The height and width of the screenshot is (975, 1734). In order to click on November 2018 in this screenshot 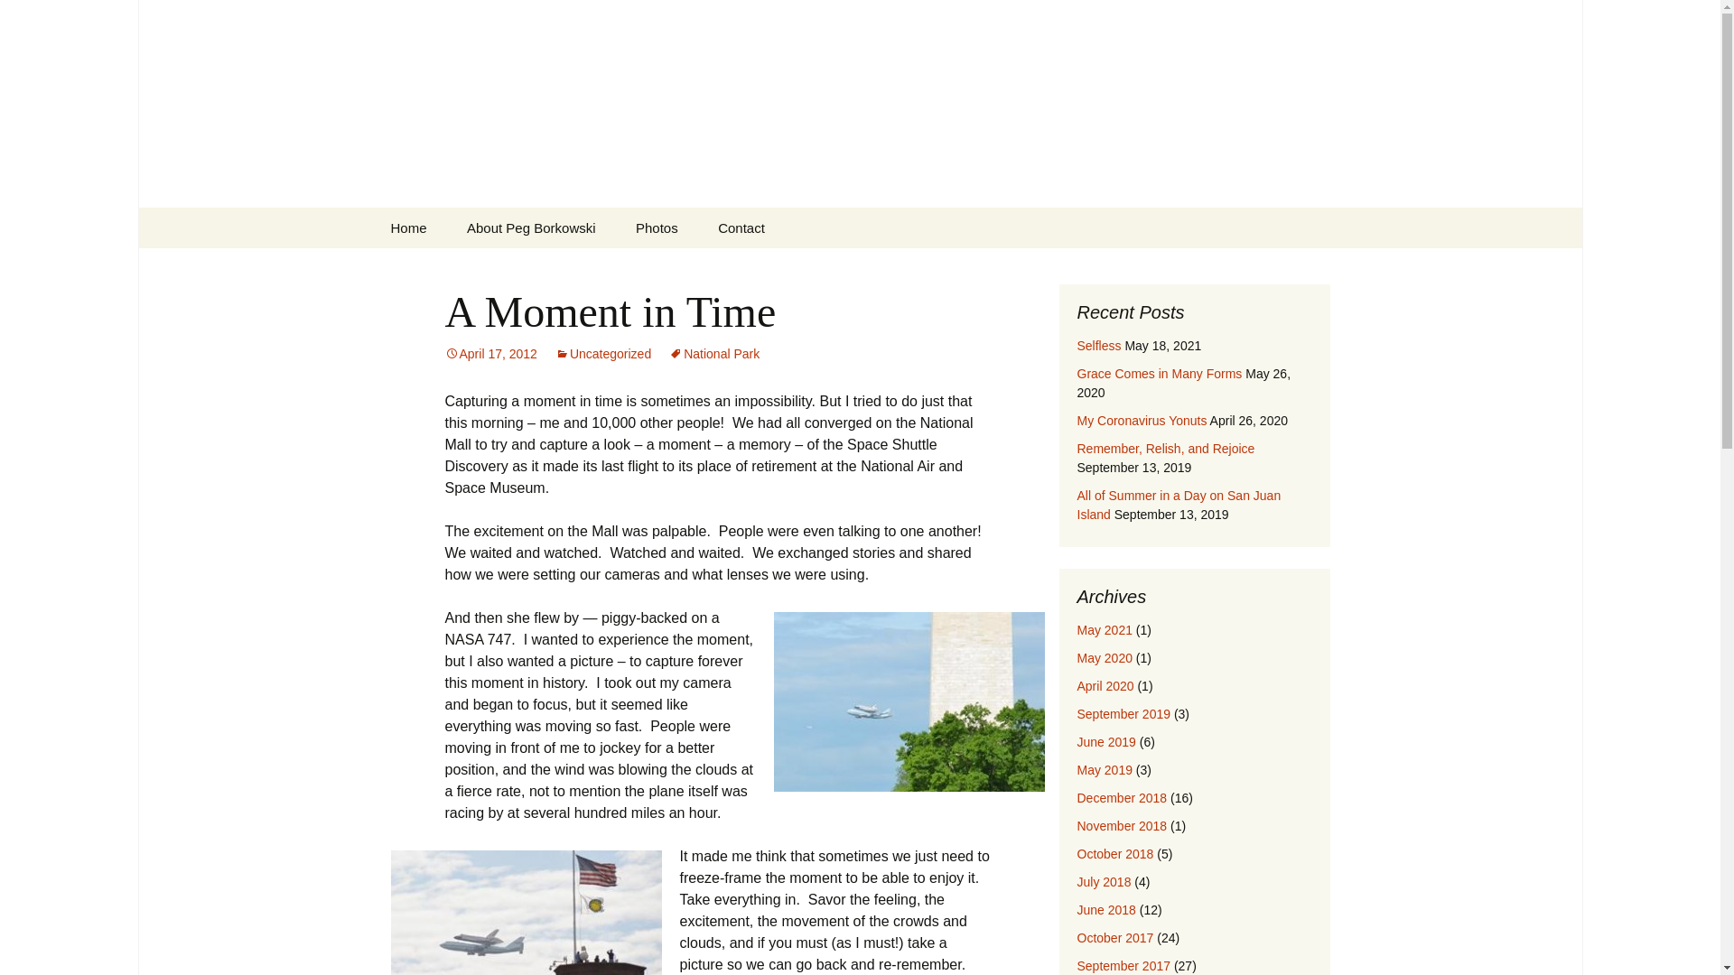, I will do `click(1122, 826)`.